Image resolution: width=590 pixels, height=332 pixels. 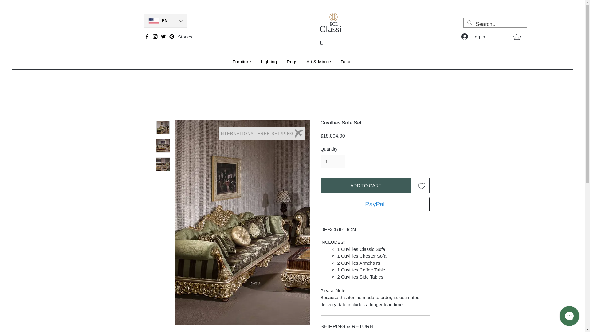 I want to click on Decor, so click(x=347, y=61).